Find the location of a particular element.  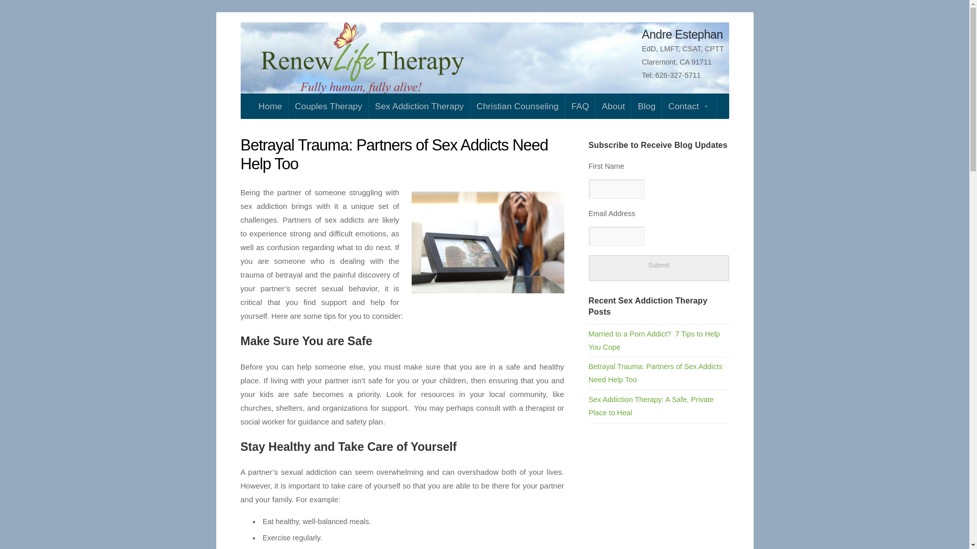

Sex Addiction Therapy is located at coordinates (419, 106).